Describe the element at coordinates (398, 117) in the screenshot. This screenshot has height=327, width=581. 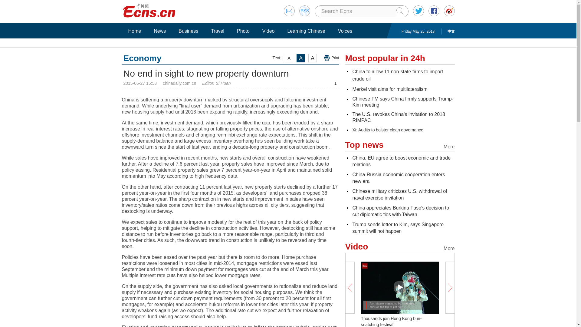
I see `The U.S. revokes China's invitation to 2018 RIMPAC` at that location.